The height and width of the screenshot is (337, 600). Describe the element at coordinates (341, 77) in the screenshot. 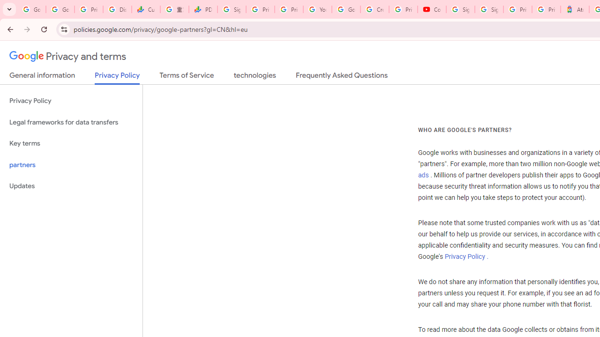

I see `Frequently Asked Questions` at that location.